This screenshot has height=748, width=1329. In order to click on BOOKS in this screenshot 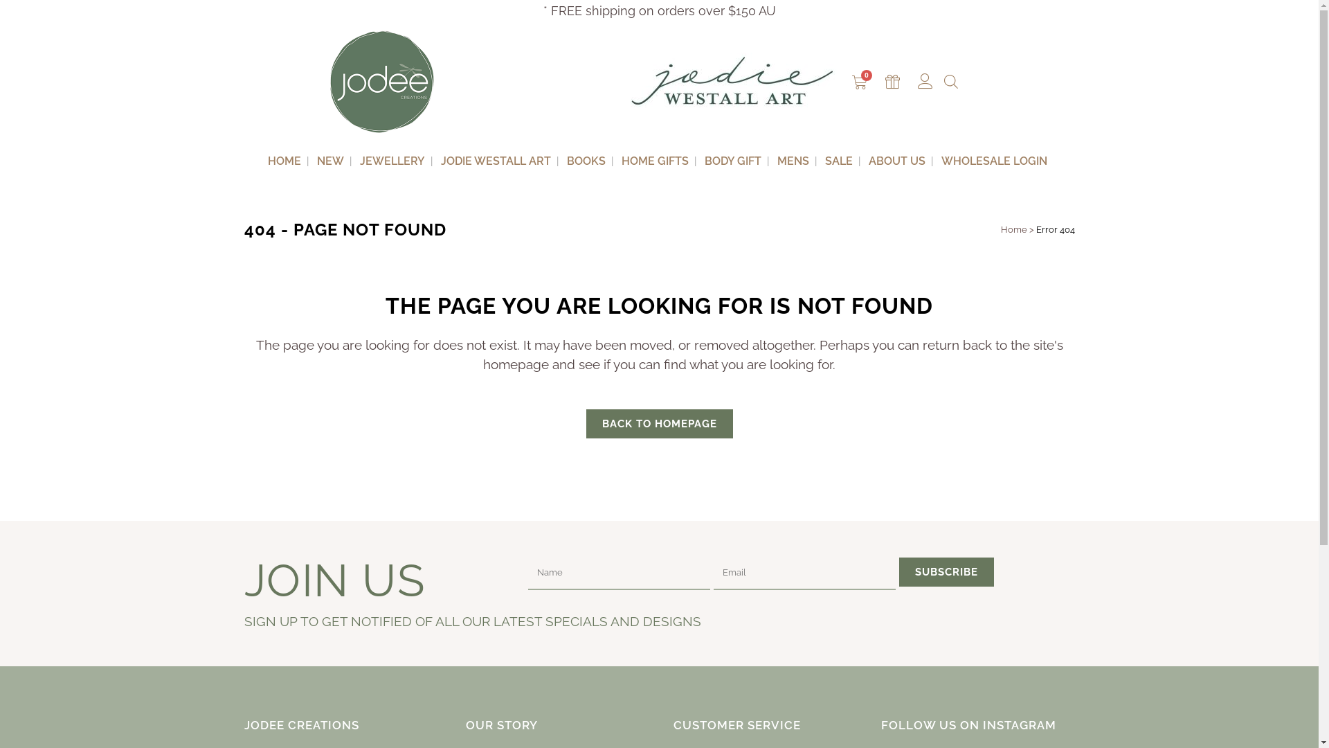, I will do `click(586, 161)`.